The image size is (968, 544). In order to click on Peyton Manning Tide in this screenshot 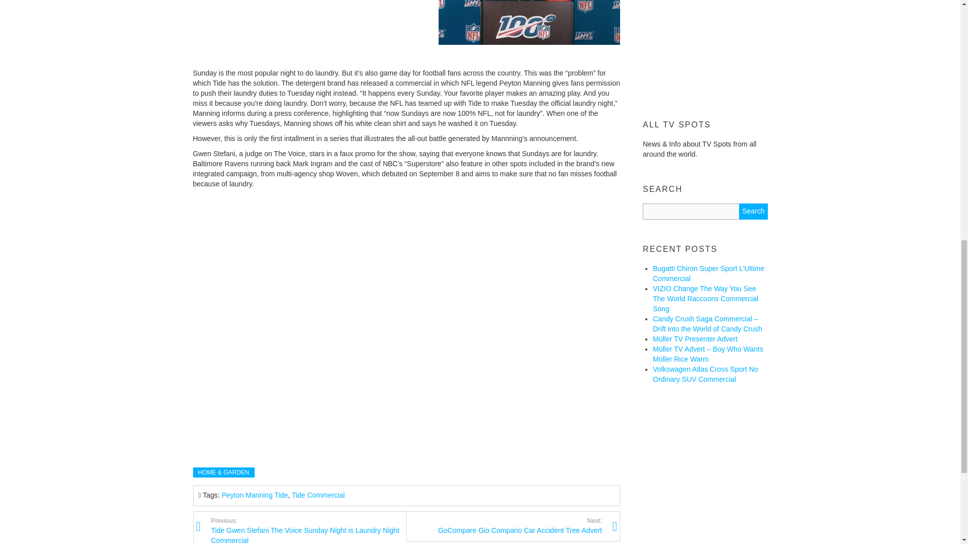, I will do `click(504, 525)`.